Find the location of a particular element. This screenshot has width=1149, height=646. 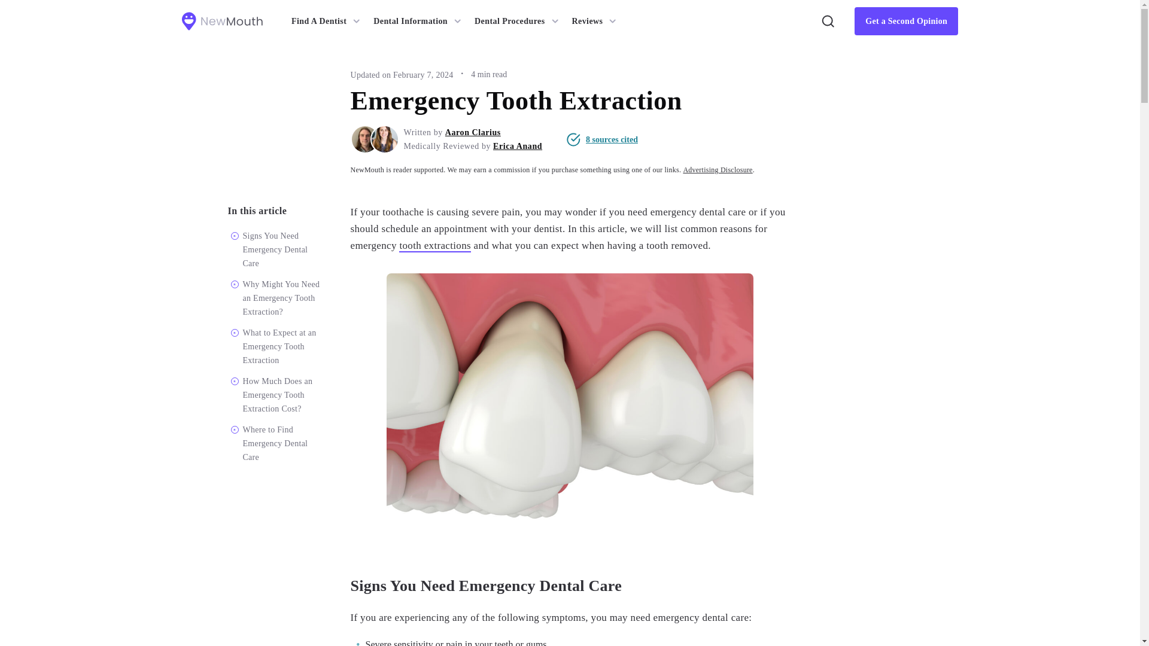

What to Expect at an Emergency Tooth Extraction is located at coordinates (279, 346).